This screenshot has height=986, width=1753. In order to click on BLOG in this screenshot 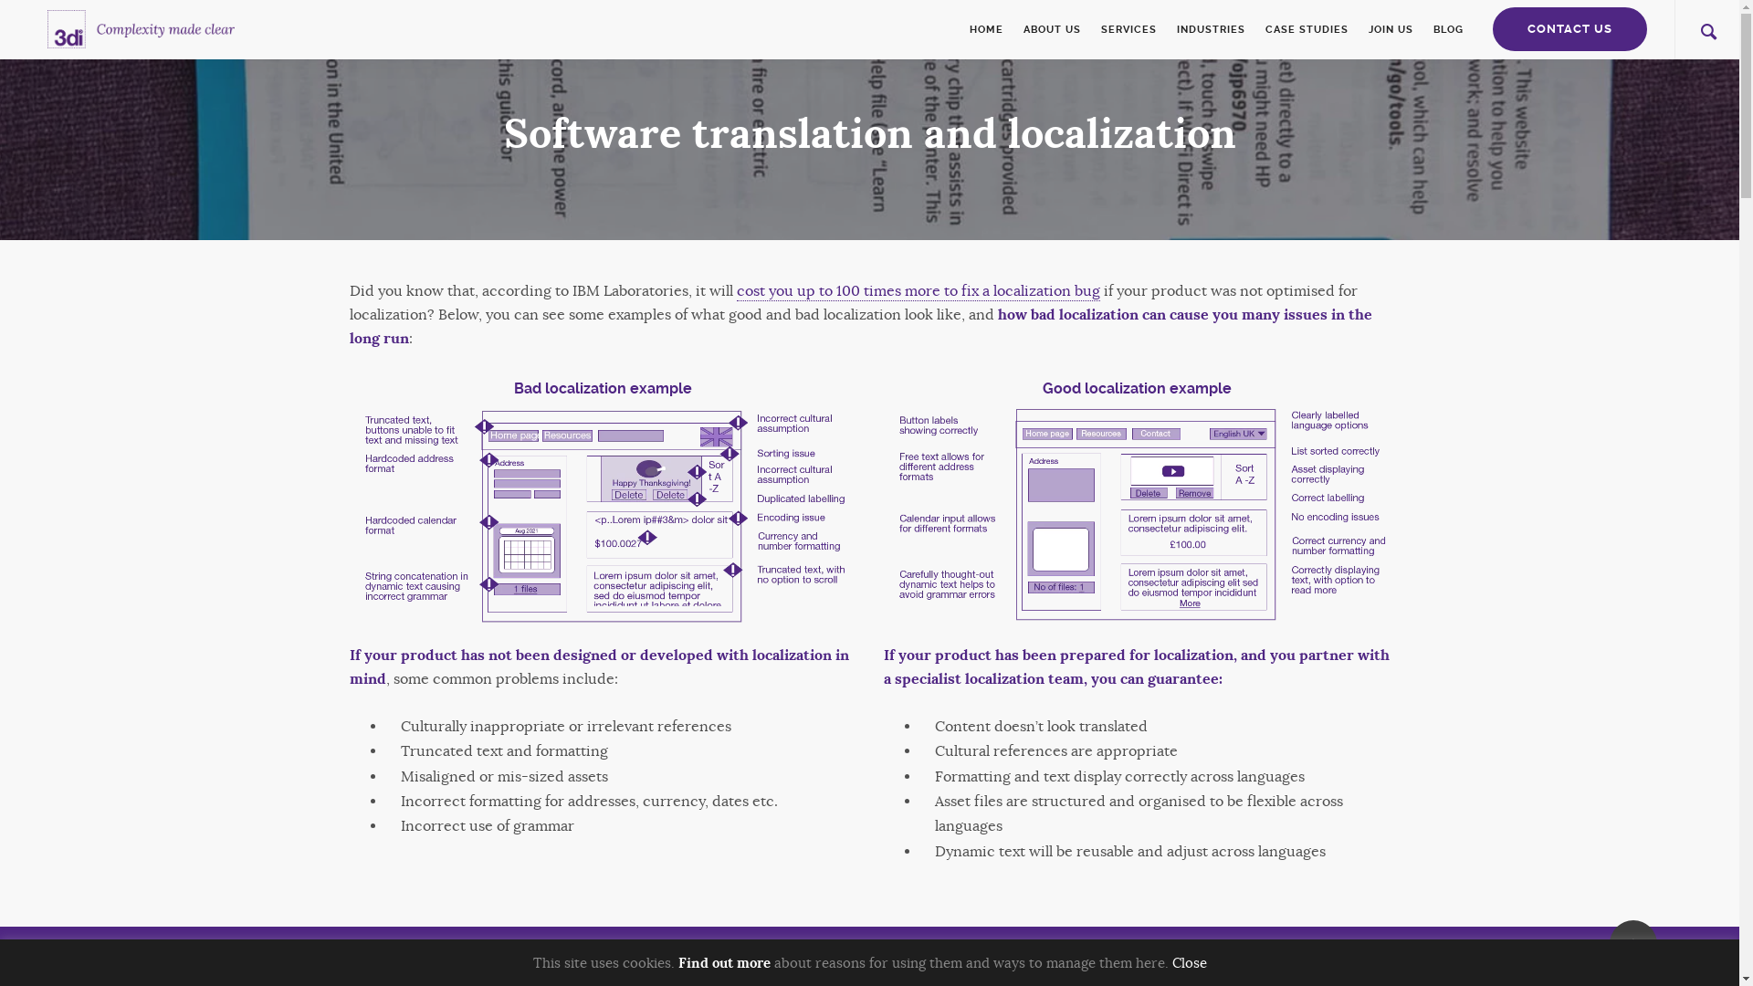, I will do `click(1443, 29)`.